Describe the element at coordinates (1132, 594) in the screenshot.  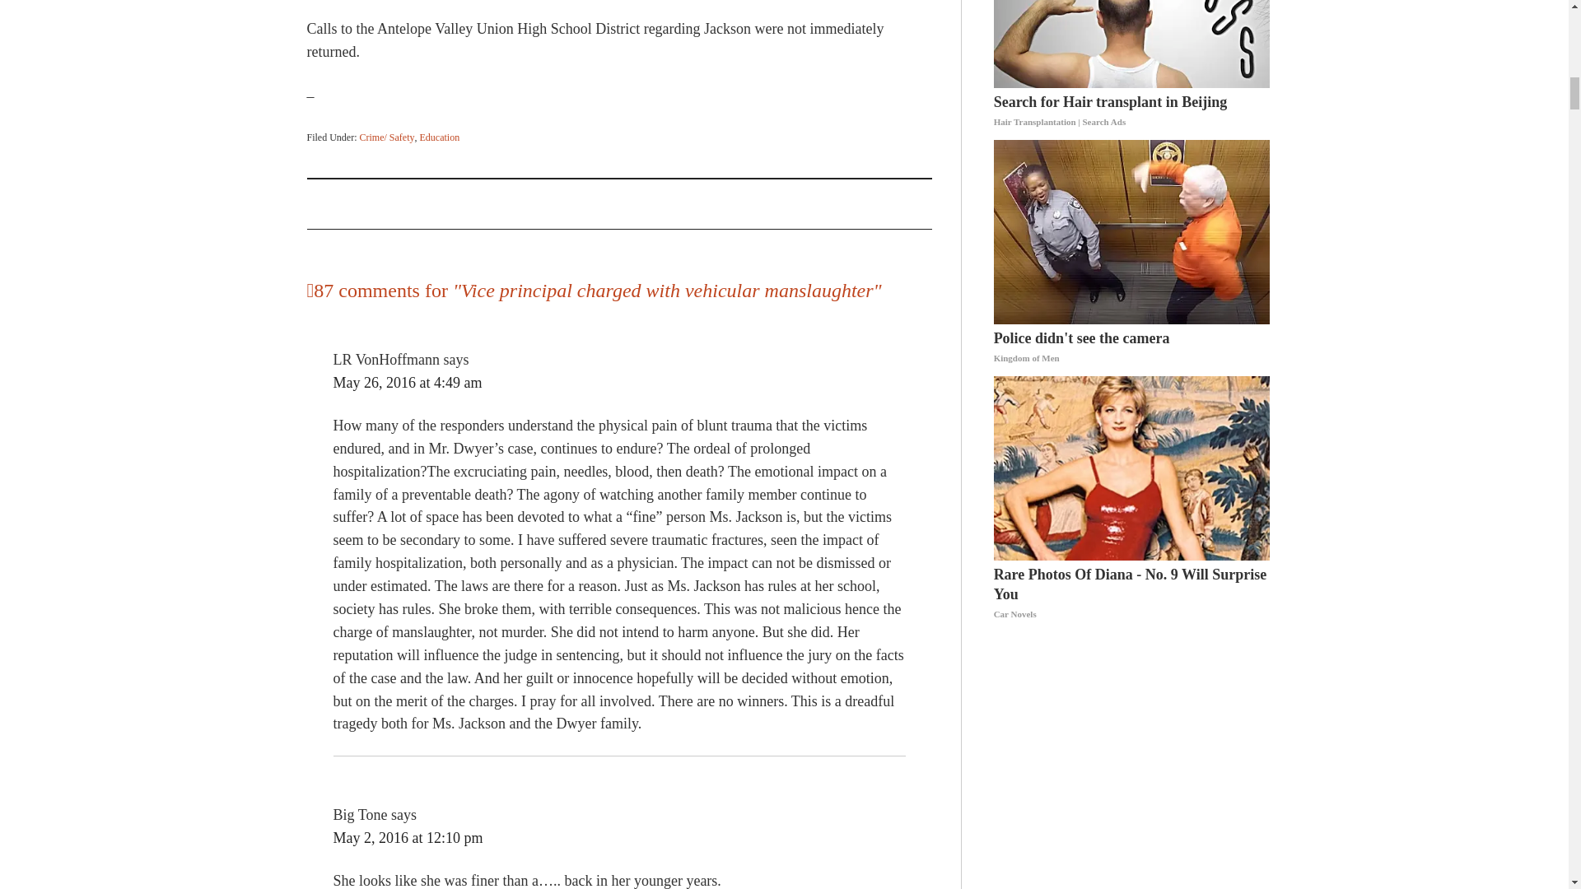
I see `Rare Photos Of Diana - No. 9 Will Surprise You` at that location.